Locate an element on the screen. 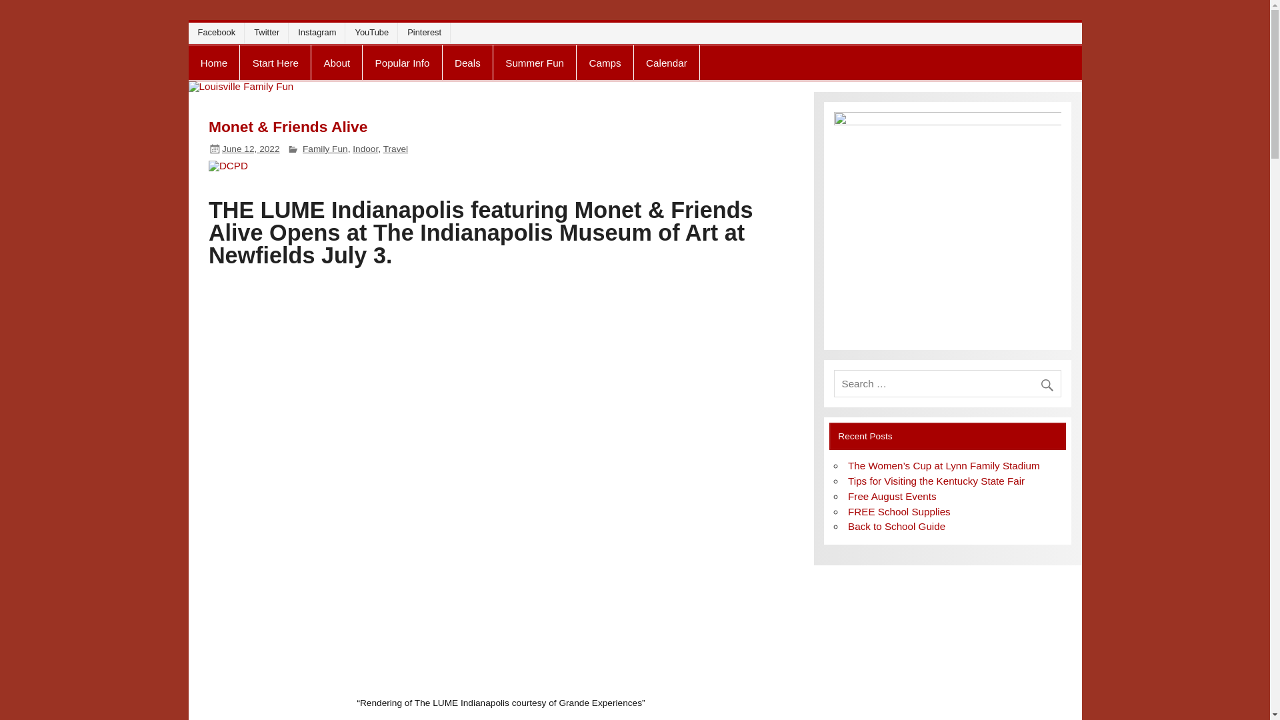 Image resolution: width=1280 pixels, height=720 pixels. Pinterest is located at coordinates (427, 32).